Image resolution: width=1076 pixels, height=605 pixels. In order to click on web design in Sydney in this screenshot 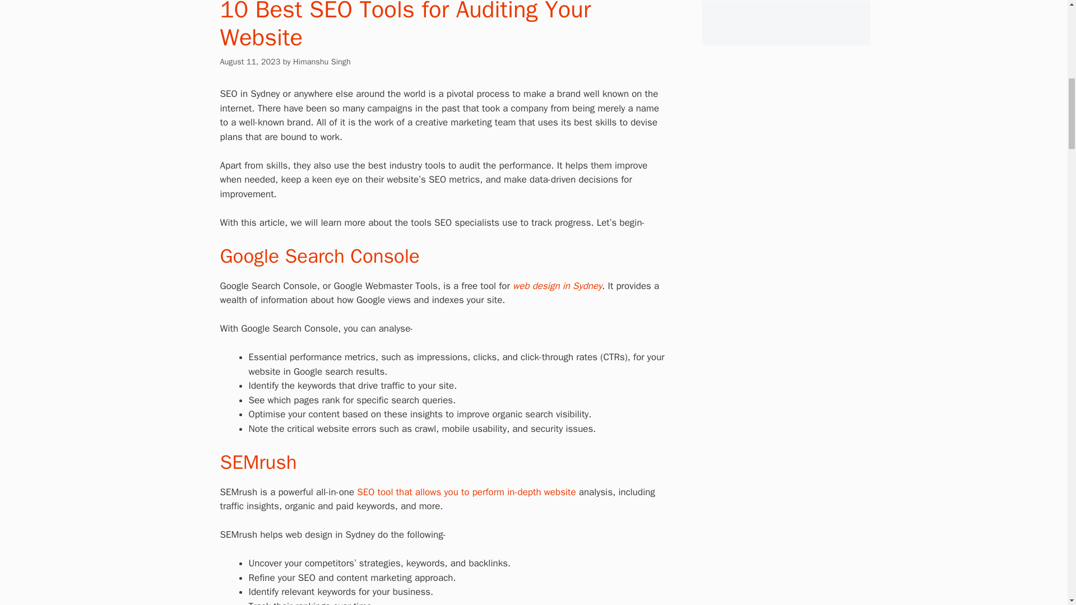, I will do `click(557, 286)`.